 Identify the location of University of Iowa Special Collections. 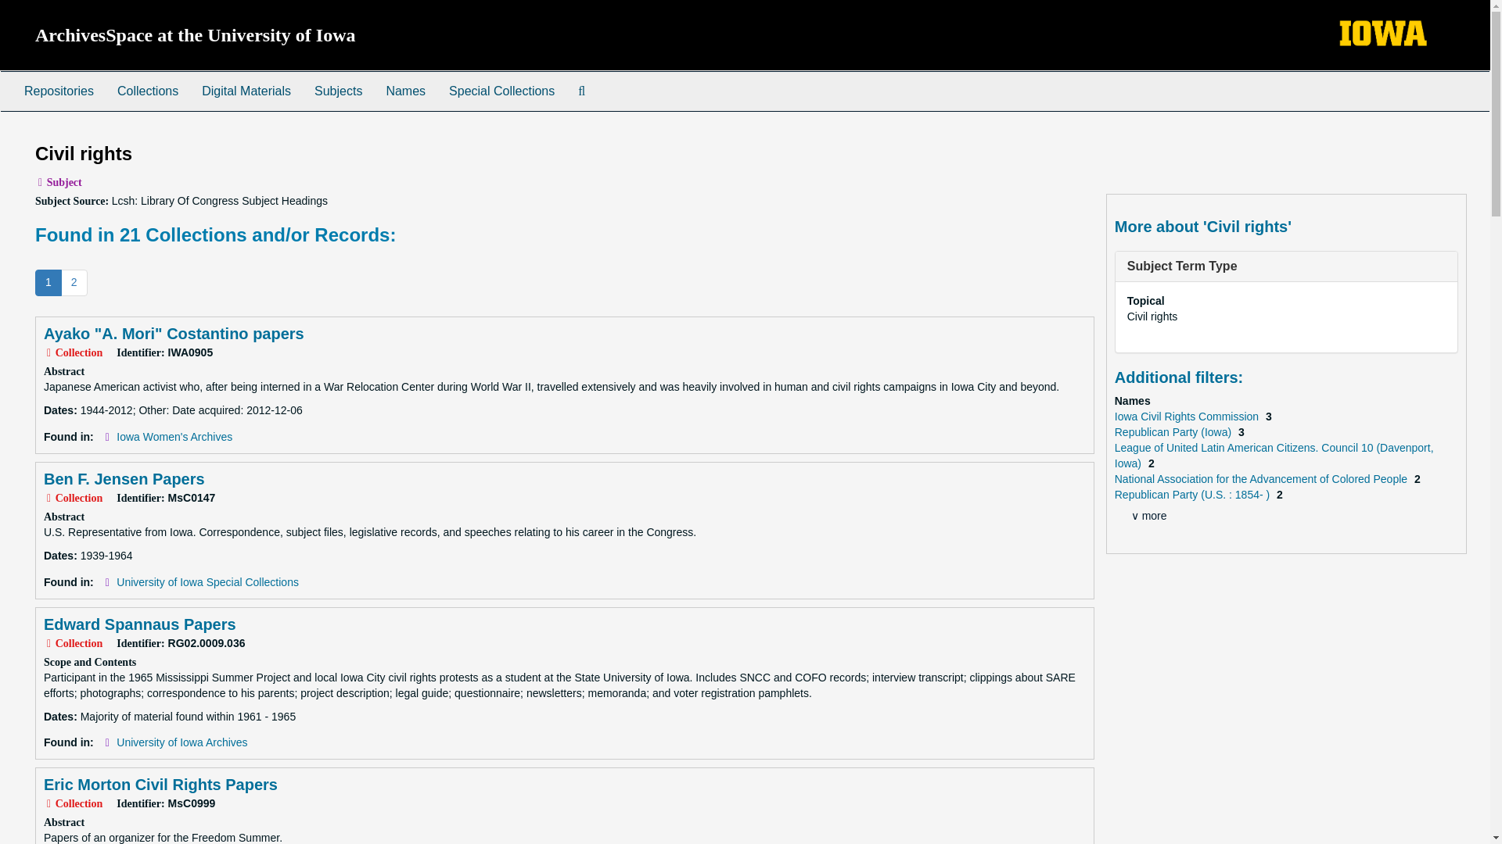
(208, 581).